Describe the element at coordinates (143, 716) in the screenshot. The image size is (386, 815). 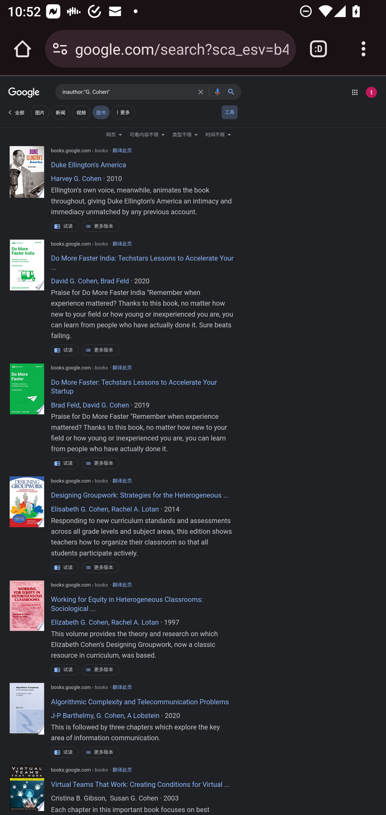
I see `A Lobstein` at that location.